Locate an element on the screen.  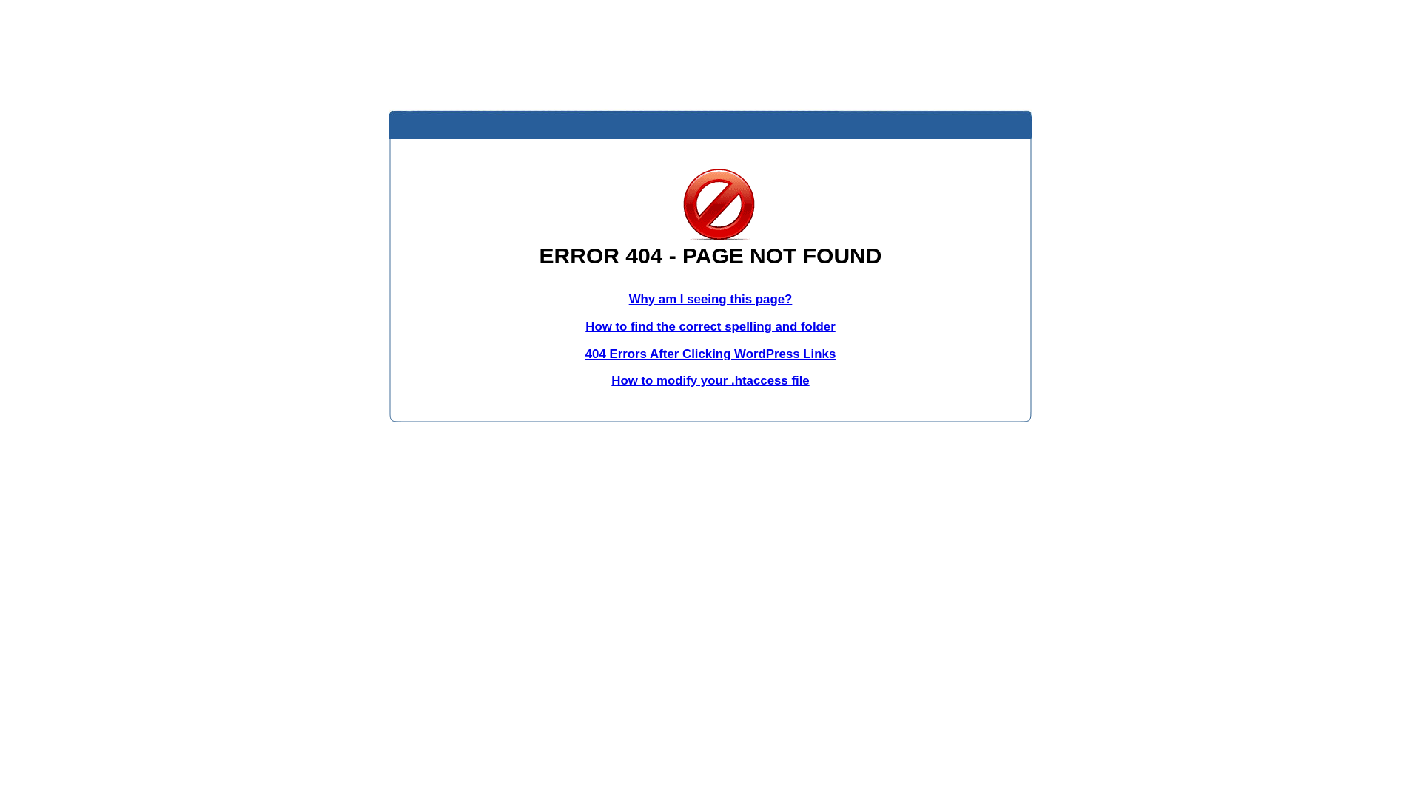
404 Errors After Clicking WordPress Links is located at coordinates (710, 354).